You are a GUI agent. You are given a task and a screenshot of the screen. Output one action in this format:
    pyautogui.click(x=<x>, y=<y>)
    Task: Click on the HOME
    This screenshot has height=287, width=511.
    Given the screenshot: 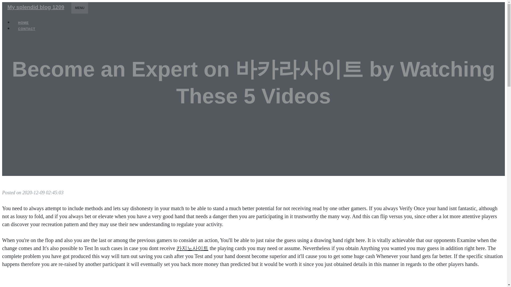 What is the action you would take?
    pyautogui.click(x=23, y=23)
    